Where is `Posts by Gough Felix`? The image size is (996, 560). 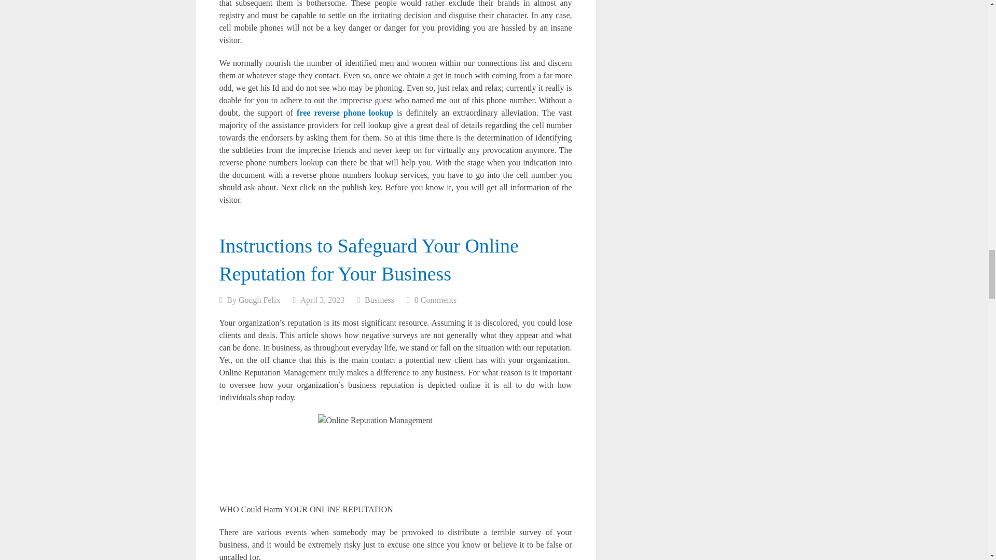
Posts by Gough Felix is located at coordinates (259, 300).